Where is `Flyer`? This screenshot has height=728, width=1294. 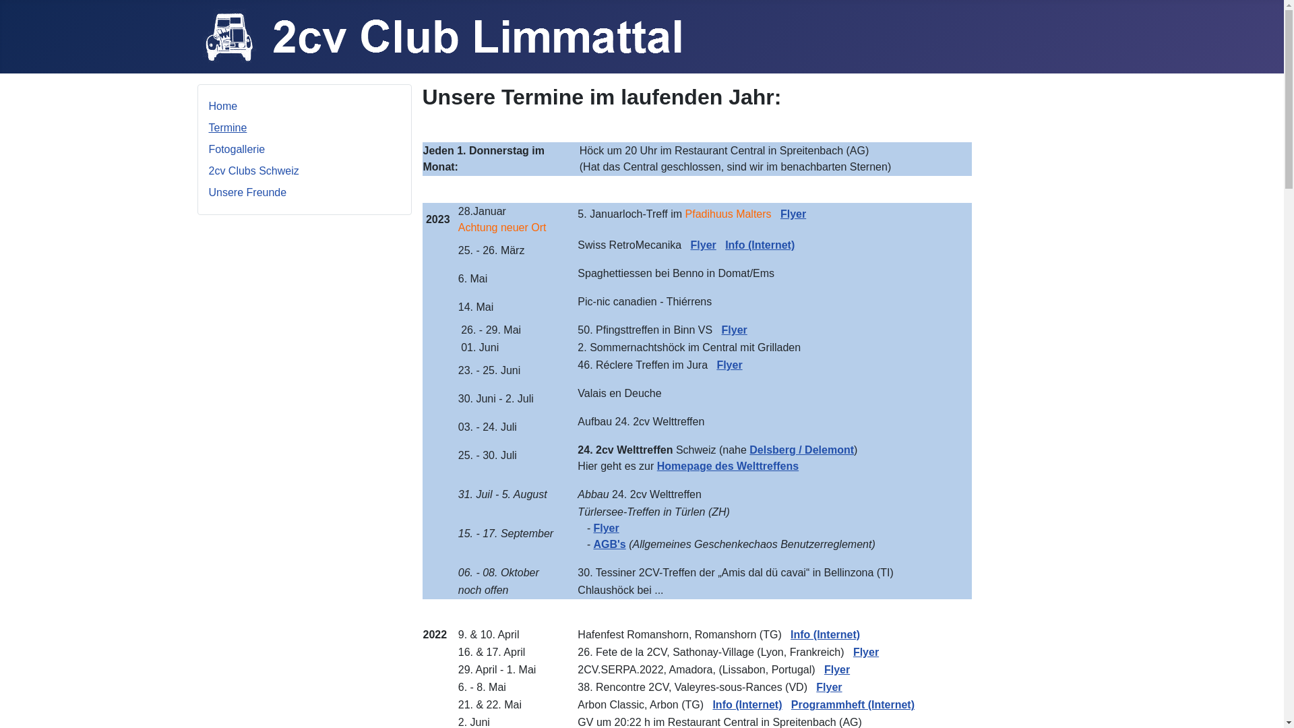 Flyer is located at coordinates (729, 365).